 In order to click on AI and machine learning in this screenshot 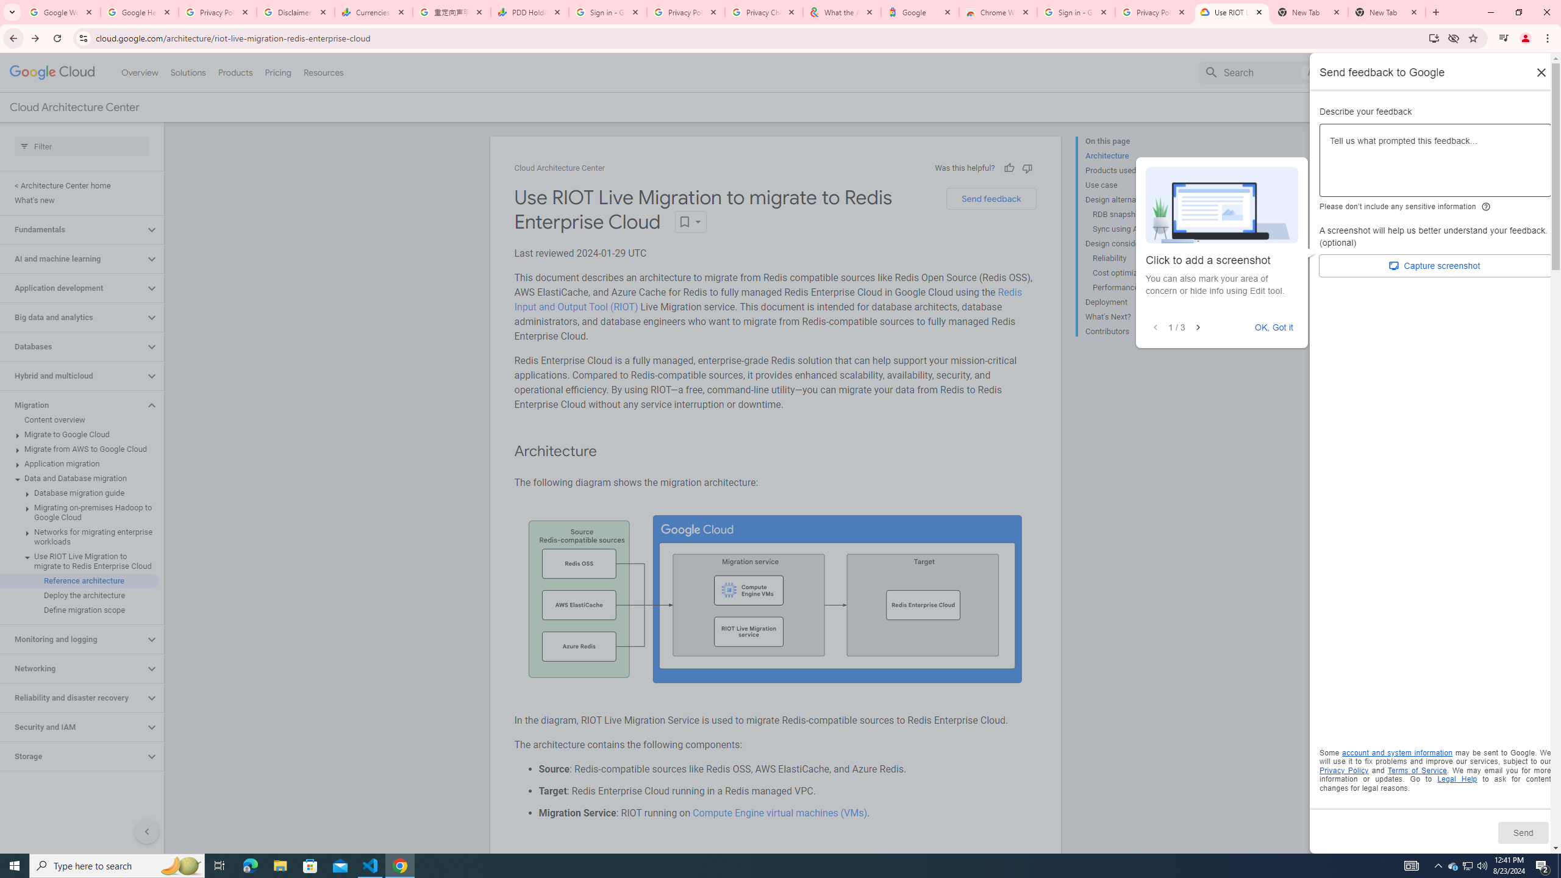, I will do `click(73, 259)`.